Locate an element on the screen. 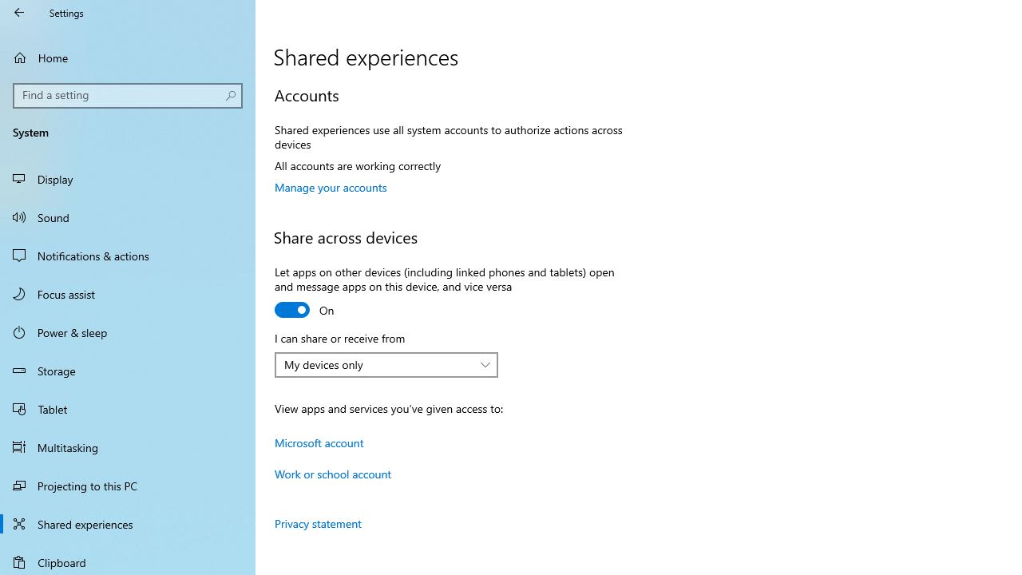 Image resolution: width=1022 pixels, height=575 pixels. Focus assist is located at coordinates (128, 294).